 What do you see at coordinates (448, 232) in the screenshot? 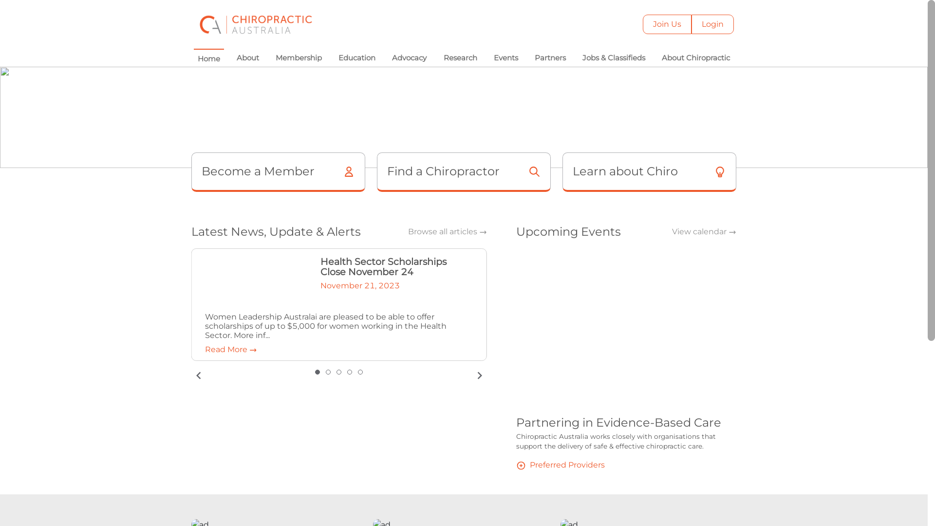
I see `Browse all articles` at bounding box center [448, 232].